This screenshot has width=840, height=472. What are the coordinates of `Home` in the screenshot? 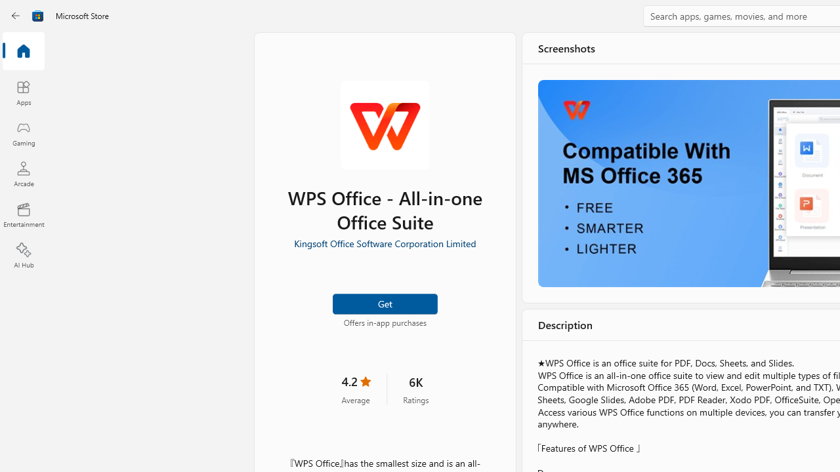 It's located at (24, 52).